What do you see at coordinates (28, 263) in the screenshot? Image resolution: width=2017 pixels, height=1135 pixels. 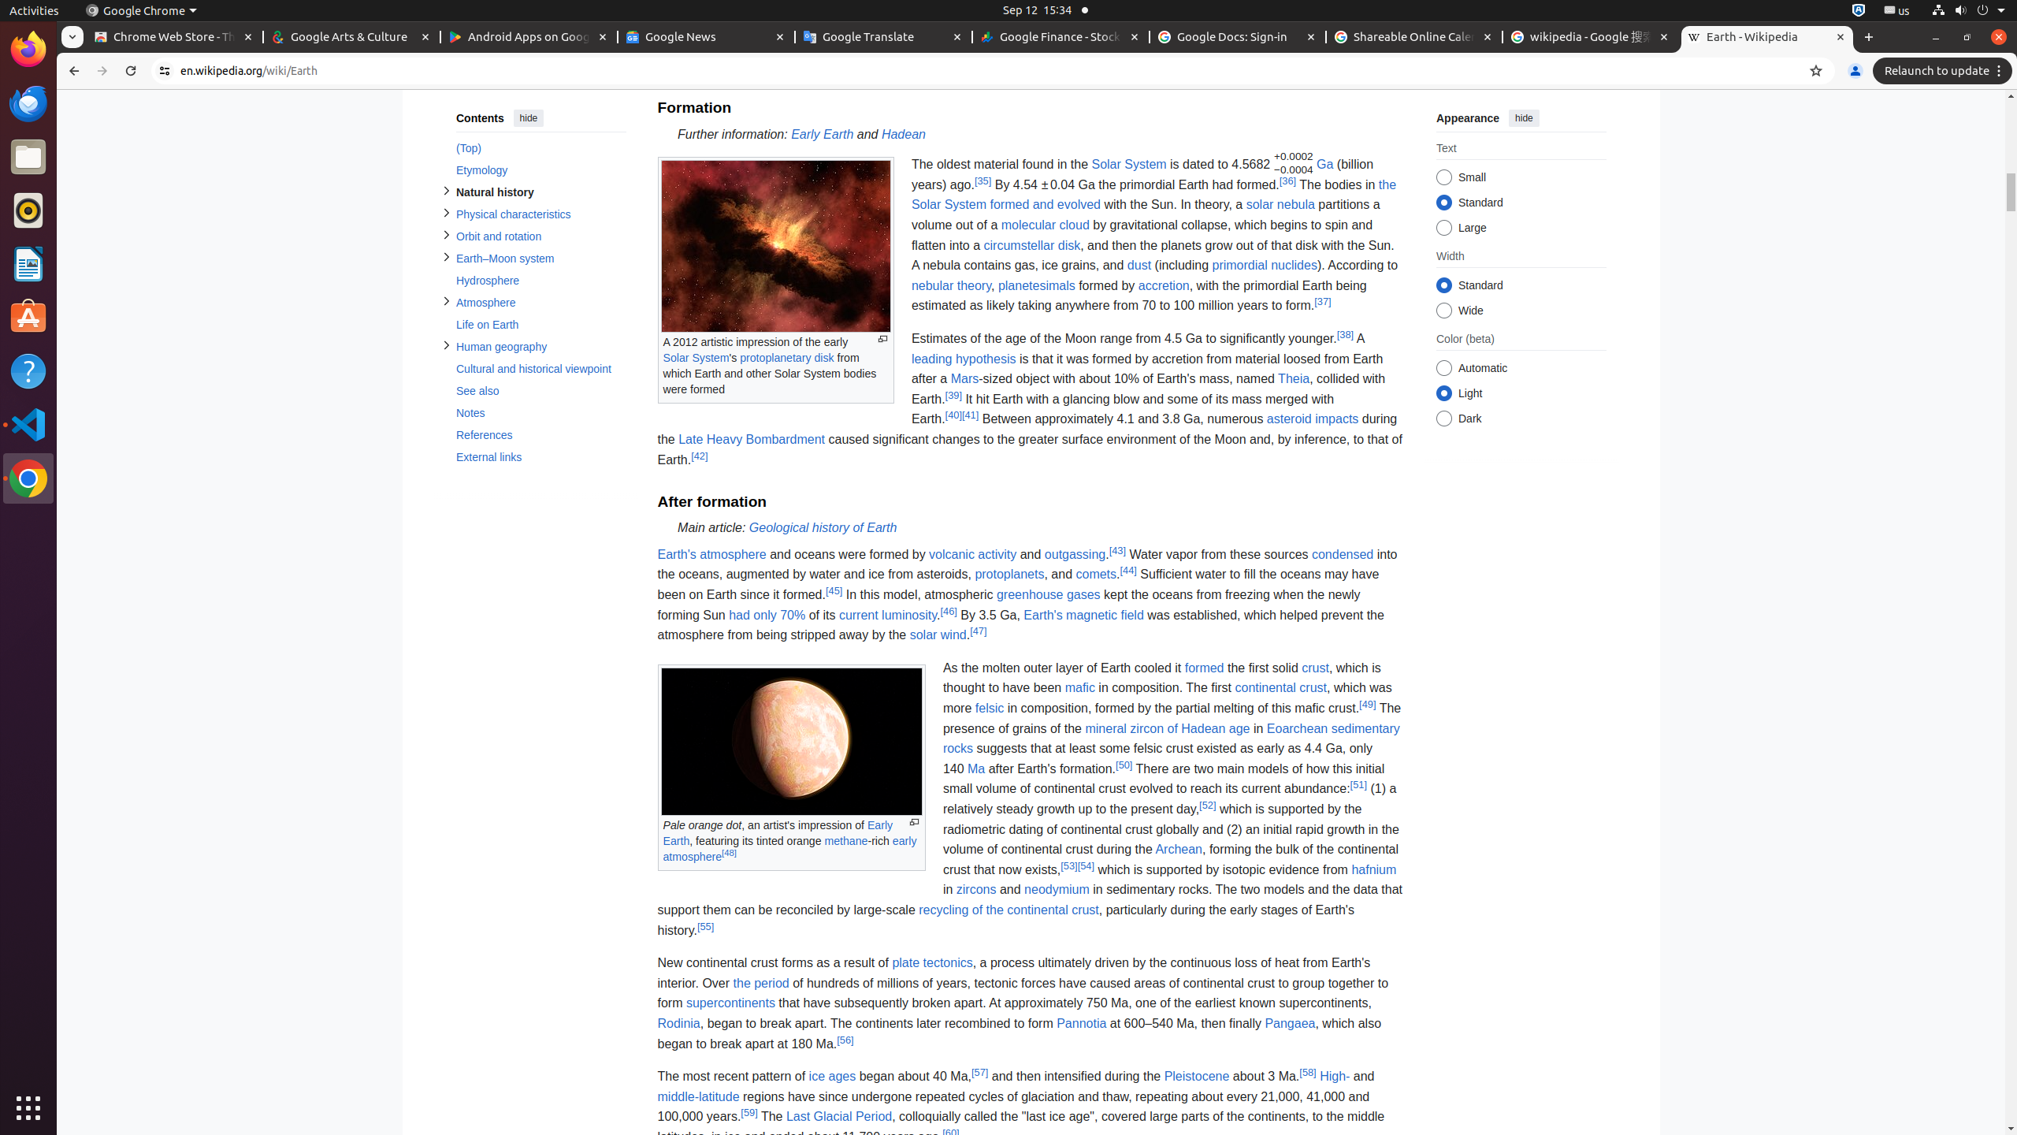 I see `LibreOffice Writer` at bounding box center [28, 263].